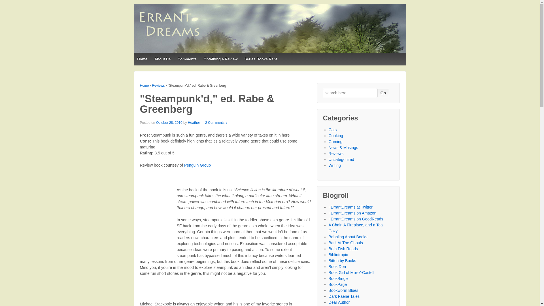 This screenshot has height=306, width=544. I want to click on October 28, 2010, so click(169, 122).